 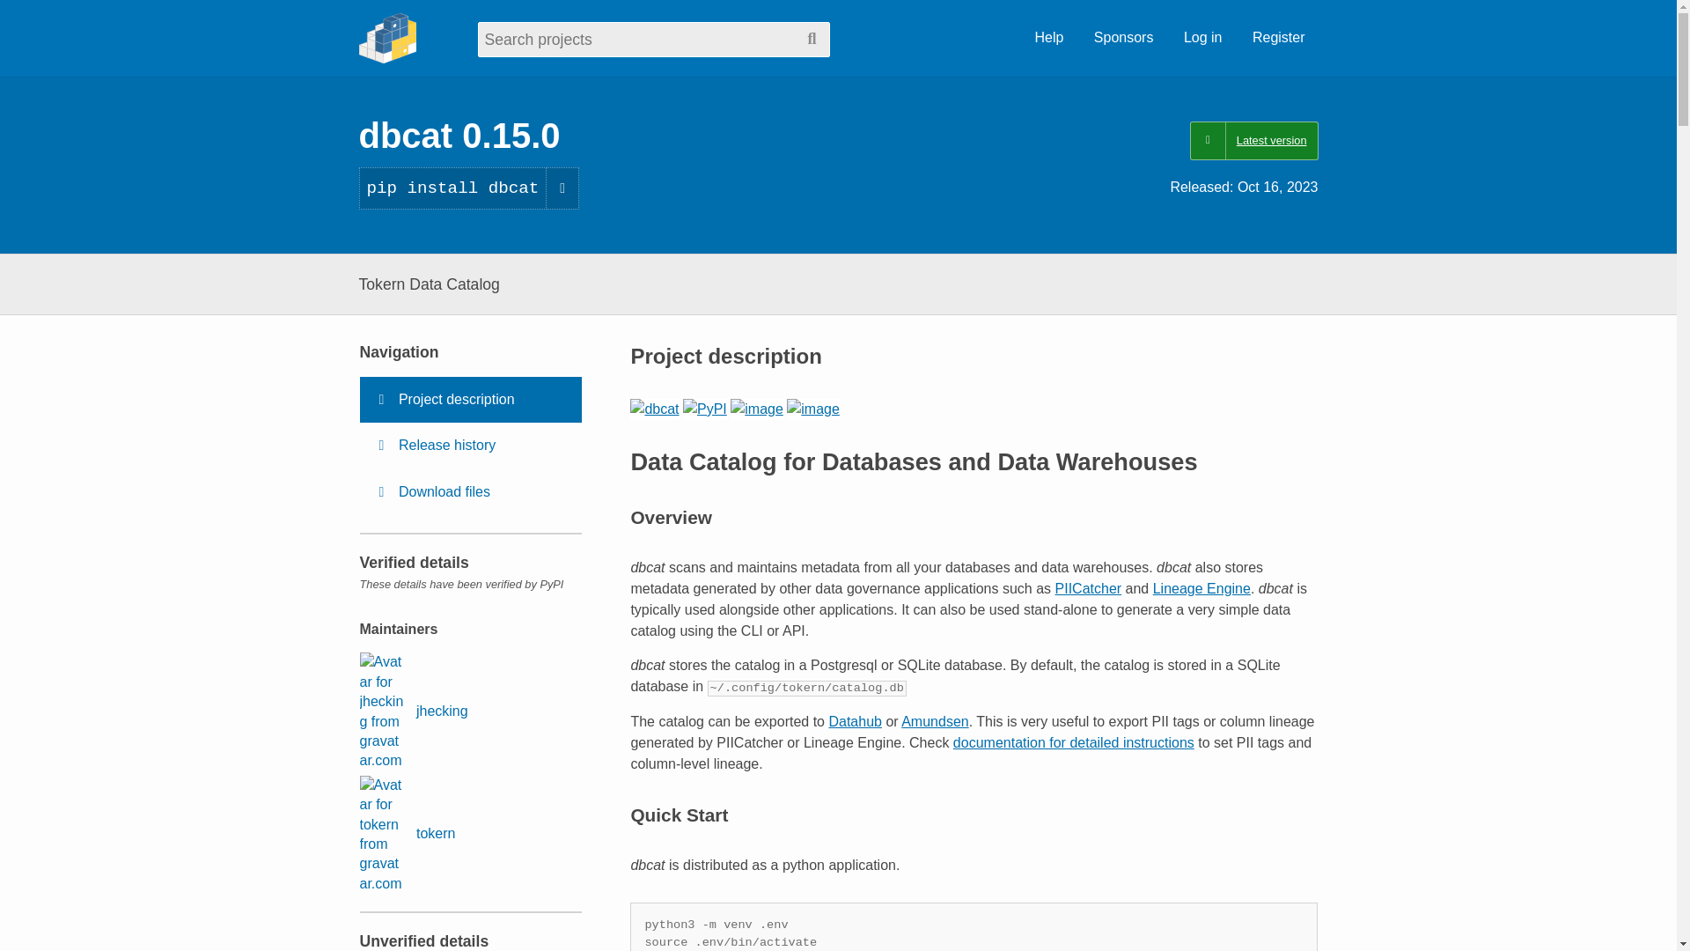 What do you see at coordinates (1278, 38) in the screenshot?
I see `Register` at bounding box center [1278, 38].